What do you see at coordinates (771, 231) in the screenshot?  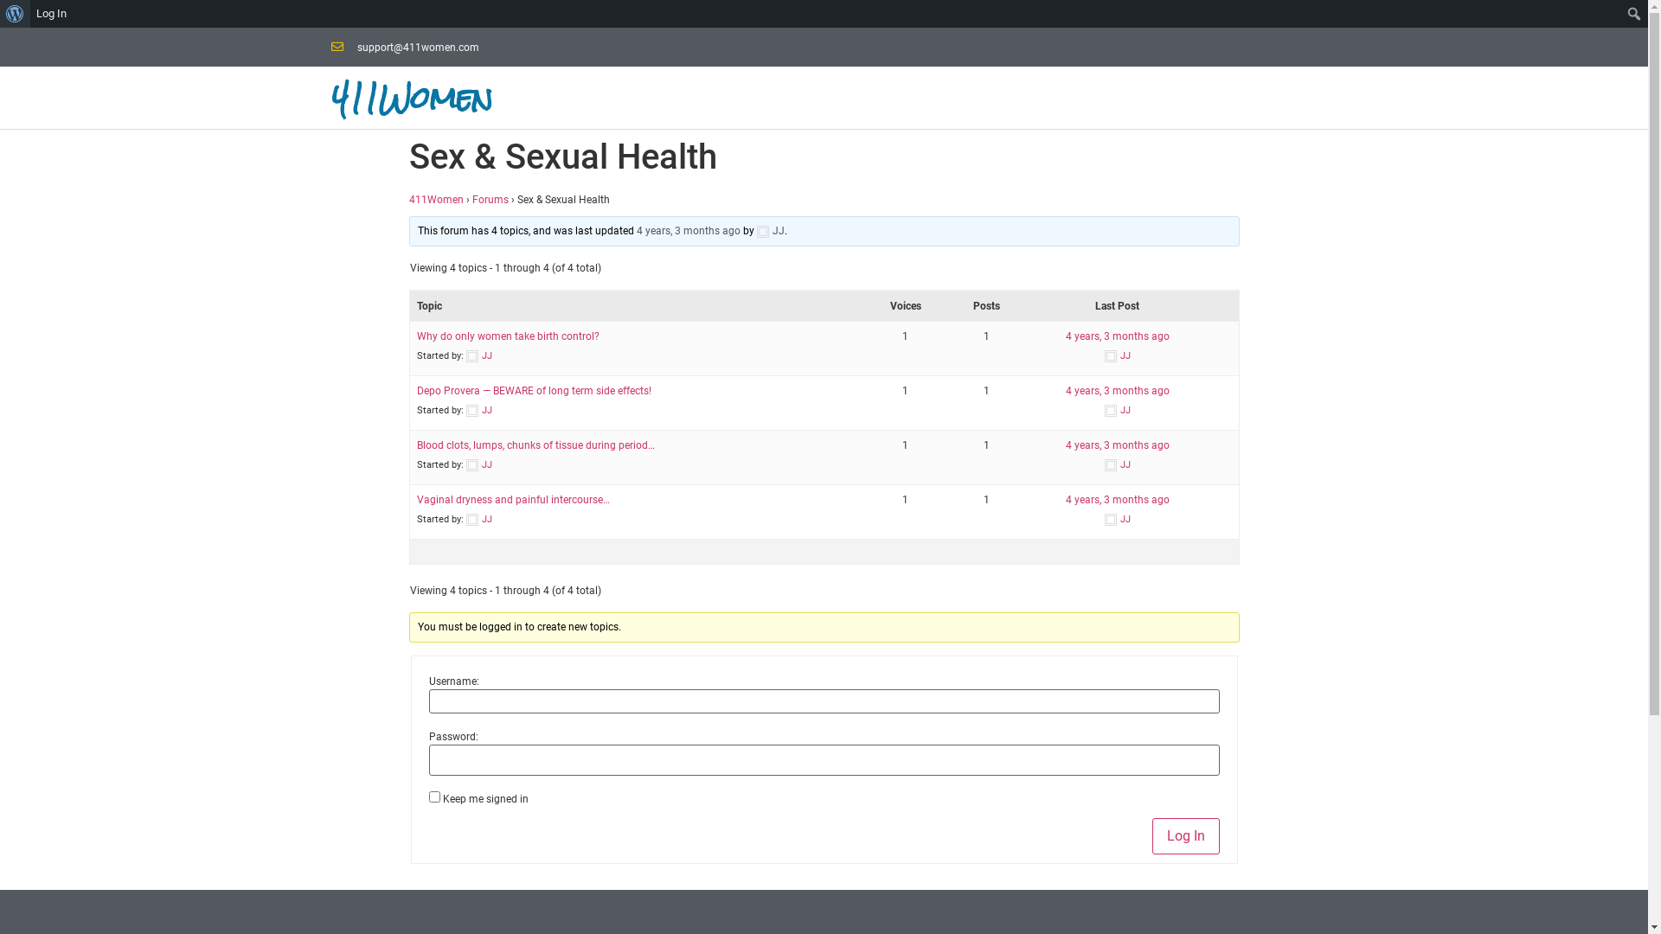 I see `JJ` at bounding box center [771, 231].